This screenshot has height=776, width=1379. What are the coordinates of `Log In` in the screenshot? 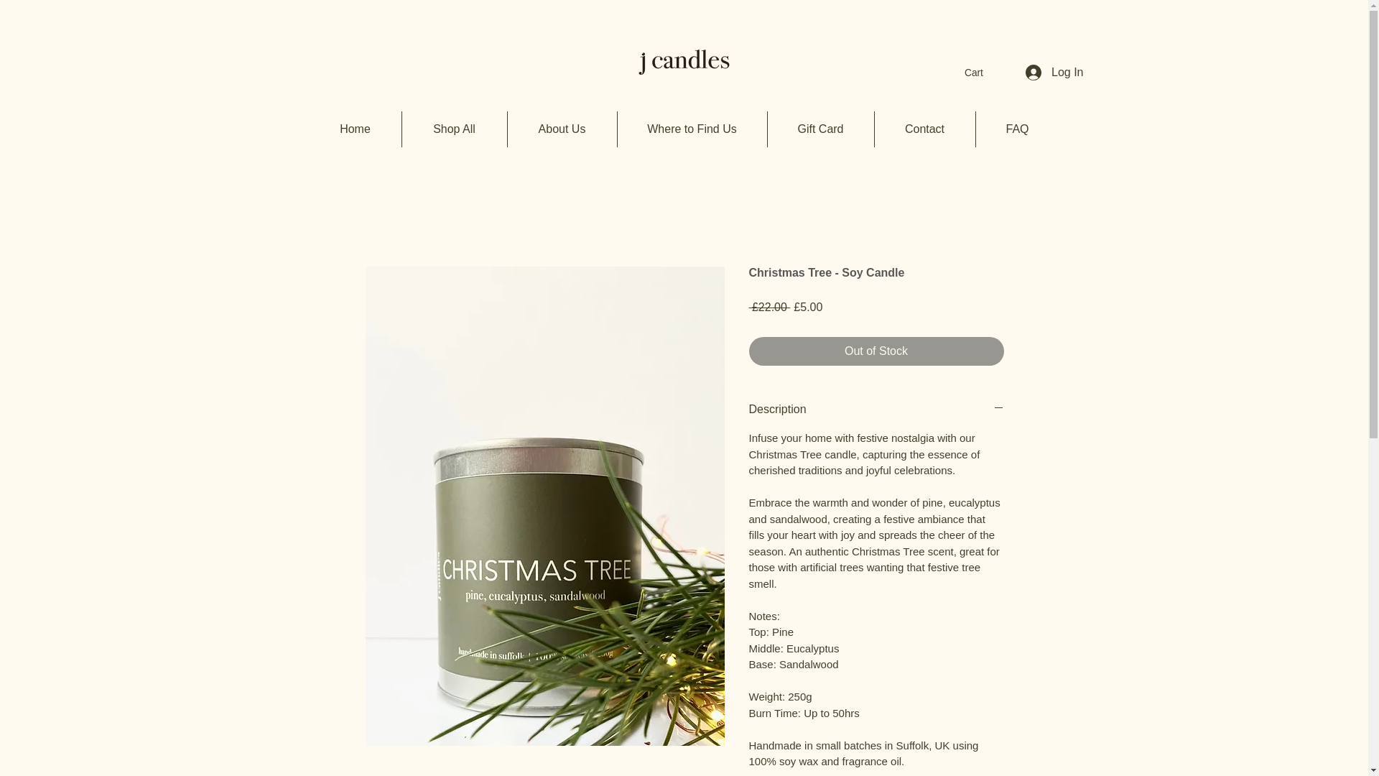 It's located at (1054, 72).